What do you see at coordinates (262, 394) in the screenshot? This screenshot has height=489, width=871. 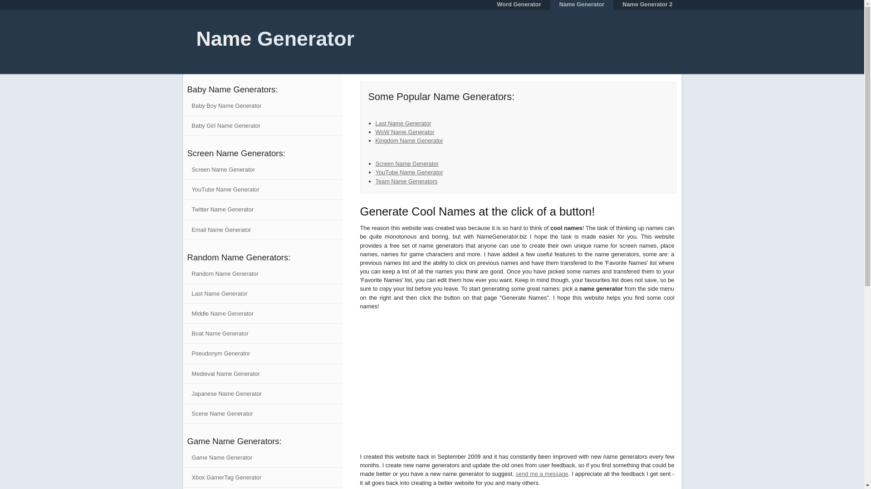 I see `Japanese Name Generator` at bounding box center [262, 394].